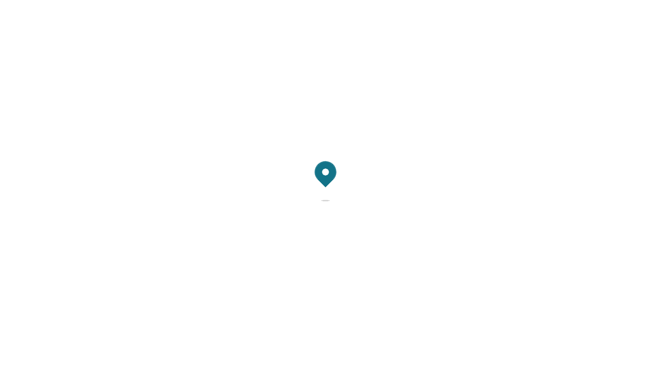 The image size is (651, 366). I want to click on ACCUEIL, so click(407, 19).